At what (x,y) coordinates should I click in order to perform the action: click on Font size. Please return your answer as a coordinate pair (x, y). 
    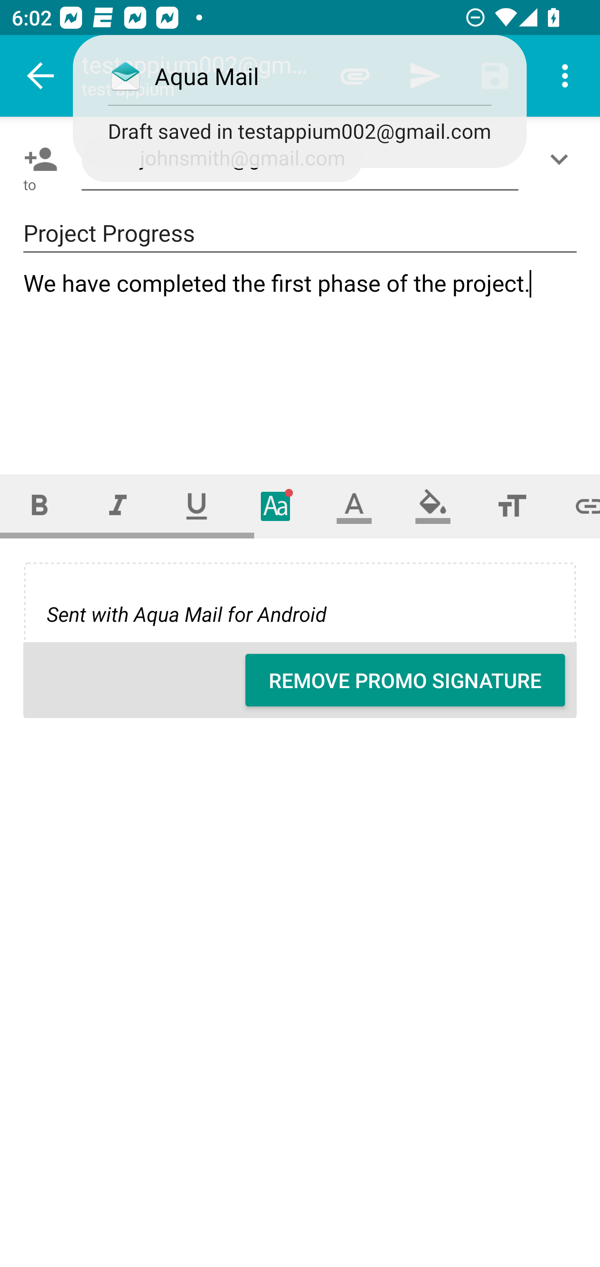
    Looking at the image, I should click on (512, 506).